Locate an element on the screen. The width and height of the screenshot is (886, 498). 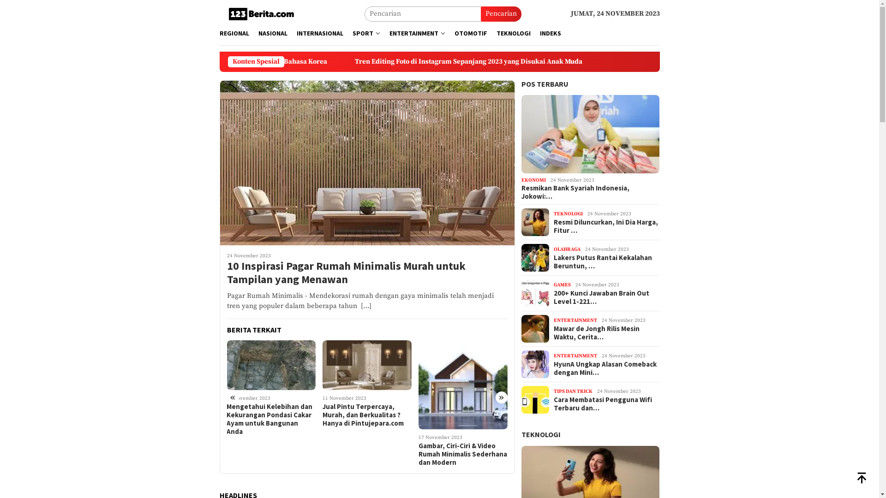
500+ Kosakata Bahasa Korea dan Artinya is located at coordinates (452, 61).